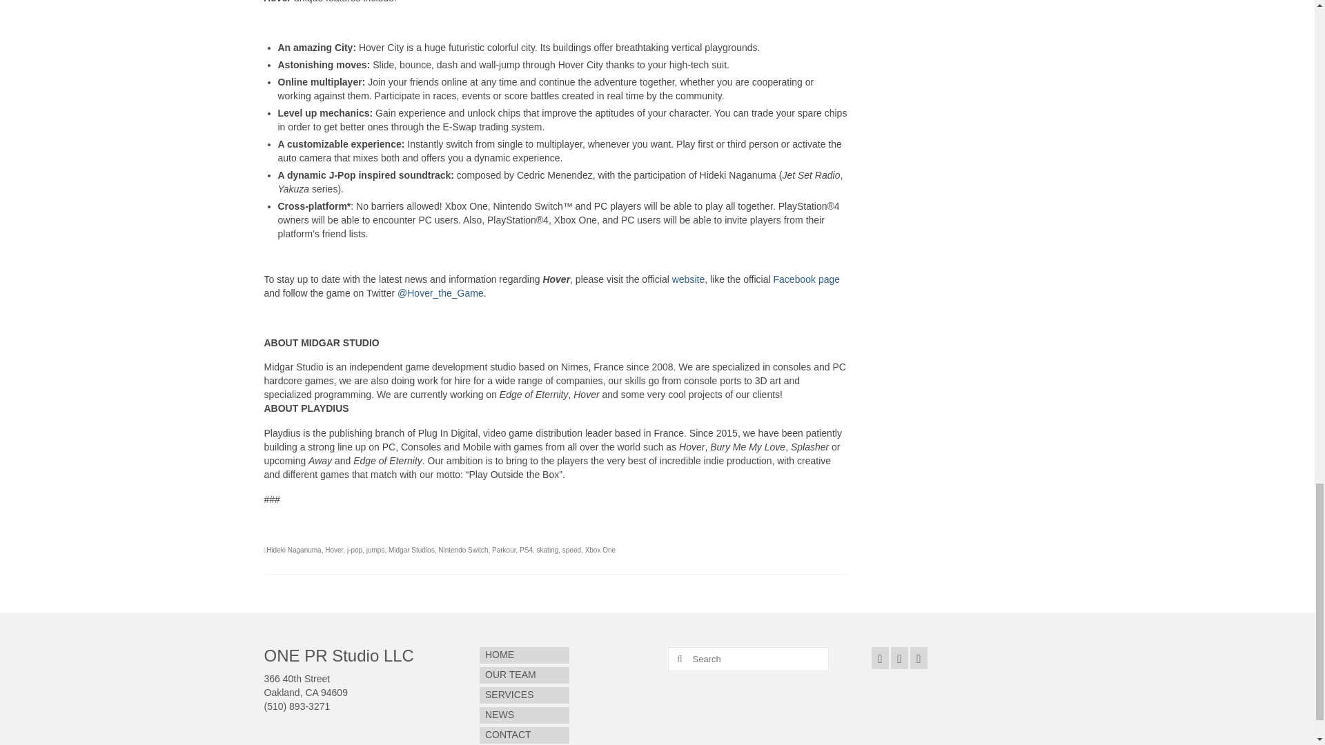  What do you see at coordinates (462, 550) in the screenshot?
I see `Nintendo Switch` at bounding box center [462, 550].